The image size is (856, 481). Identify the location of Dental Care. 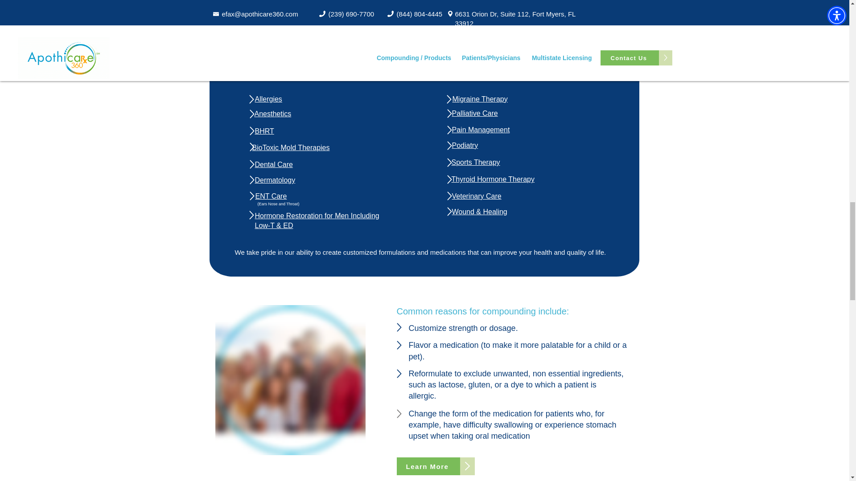
(274, 164).